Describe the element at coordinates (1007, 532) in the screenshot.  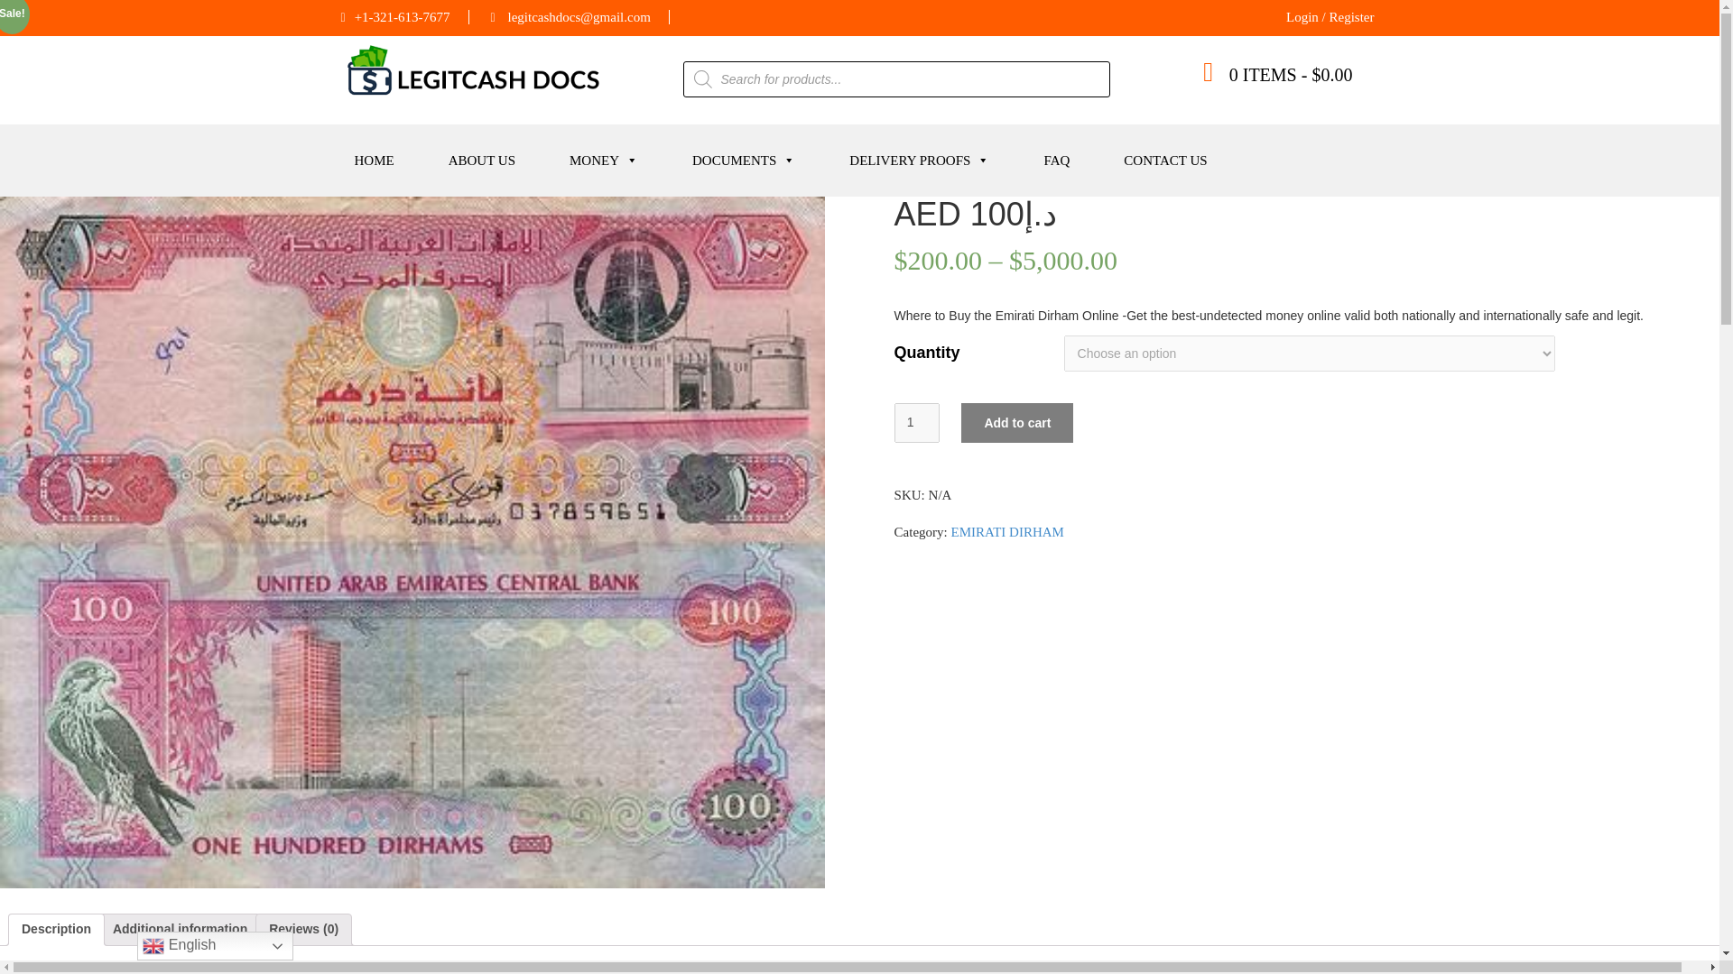
I see `EMIRATI DIRHAM` at that location.